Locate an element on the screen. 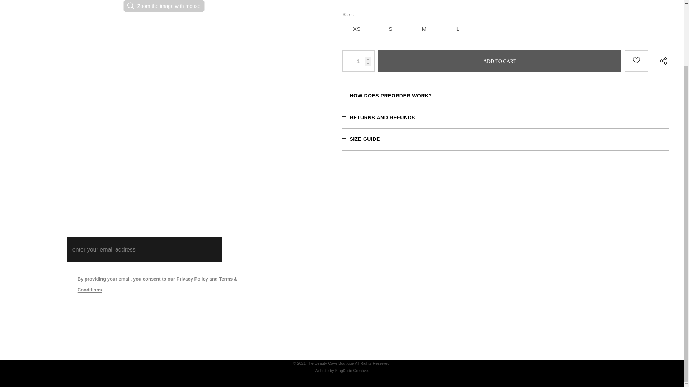  1 is located at coordinates (358, 61).